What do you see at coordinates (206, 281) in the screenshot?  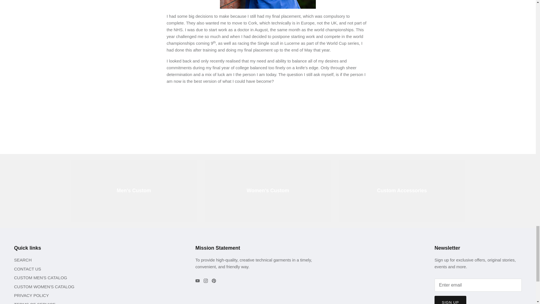 I see `Instagram` at bounding box center [206, 281].